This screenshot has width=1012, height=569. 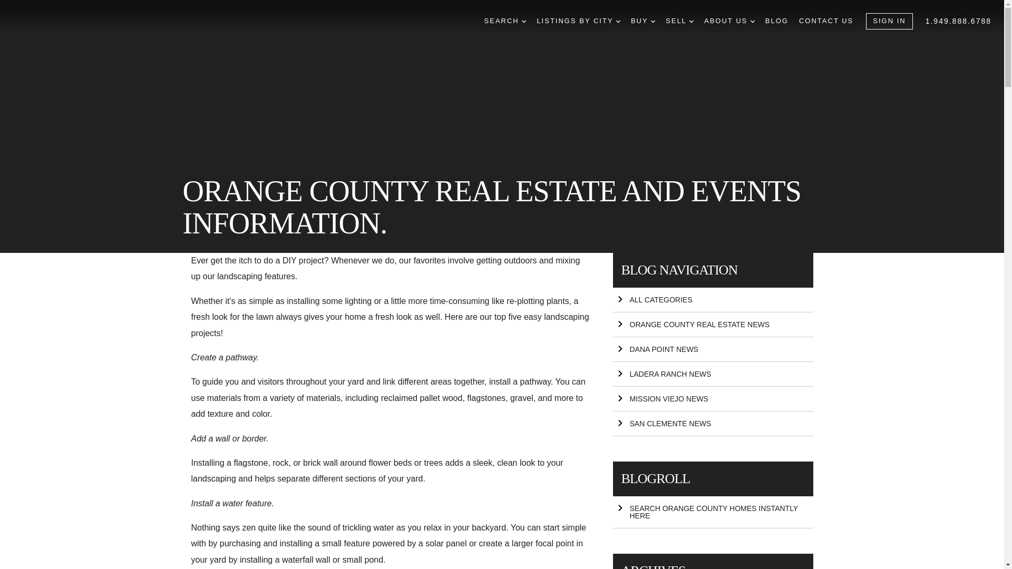 What do you see at coordinates (505, 21) in the screenshot?
I see `SEARCH DROPDOWN ARROW` at bounding box center [505, 21].